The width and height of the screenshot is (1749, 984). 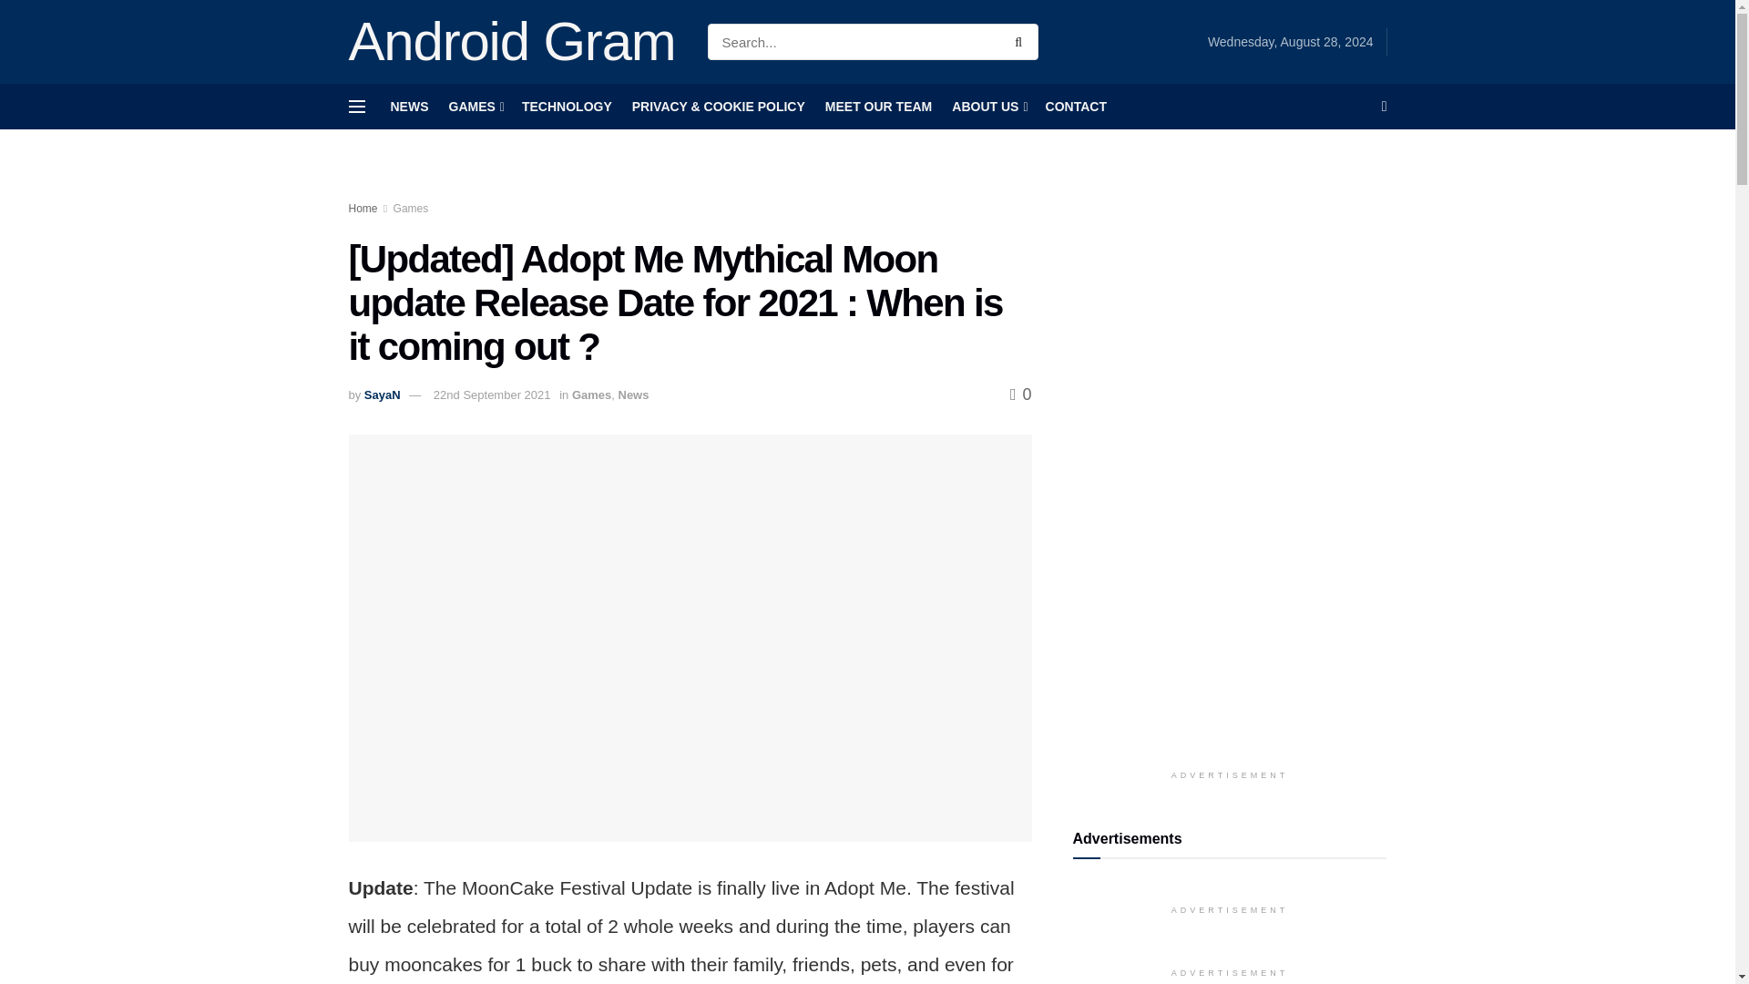 I want to click on Games, so click(x=590, y=394).